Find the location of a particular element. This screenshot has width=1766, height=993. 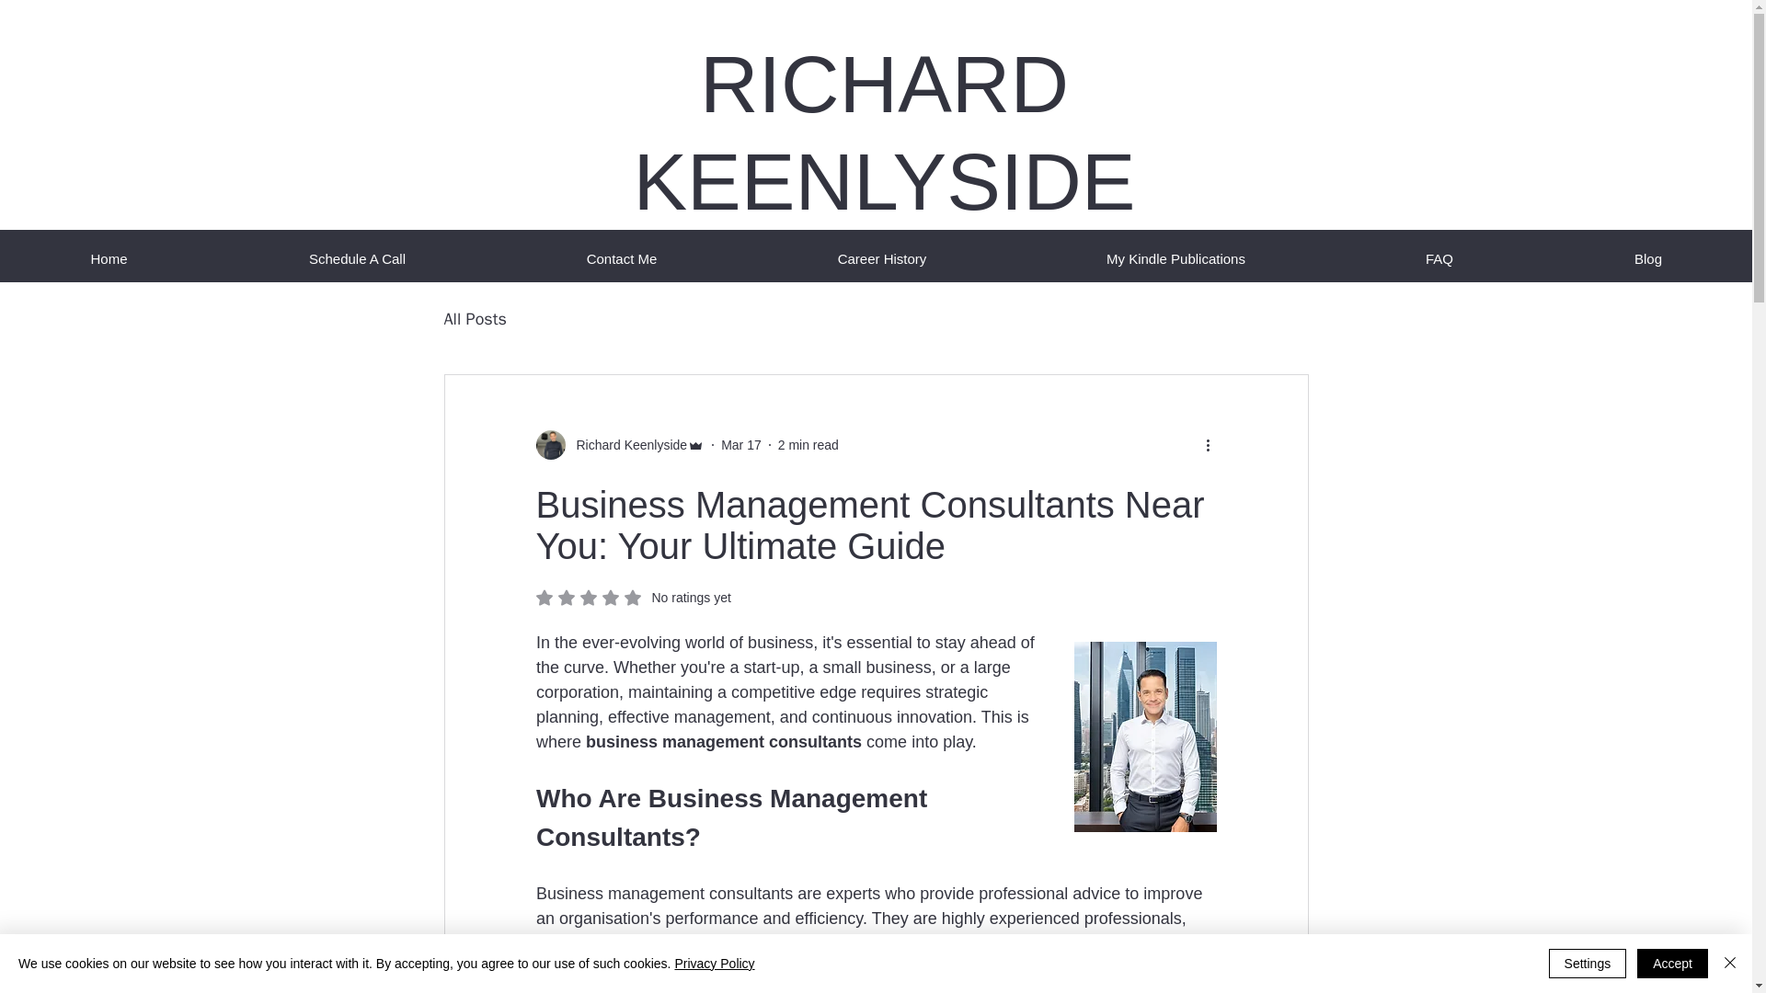

Home is located at coordinates (357, 259).